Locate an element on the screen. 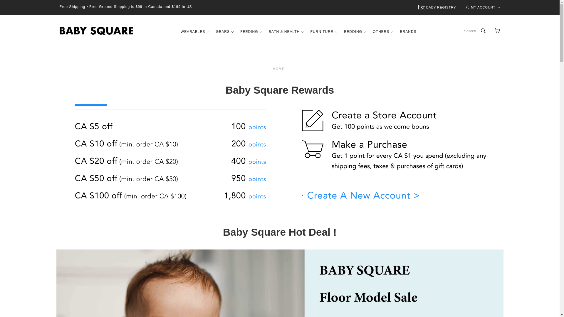  BABY SQUARE is located at coordinates (194, 32).